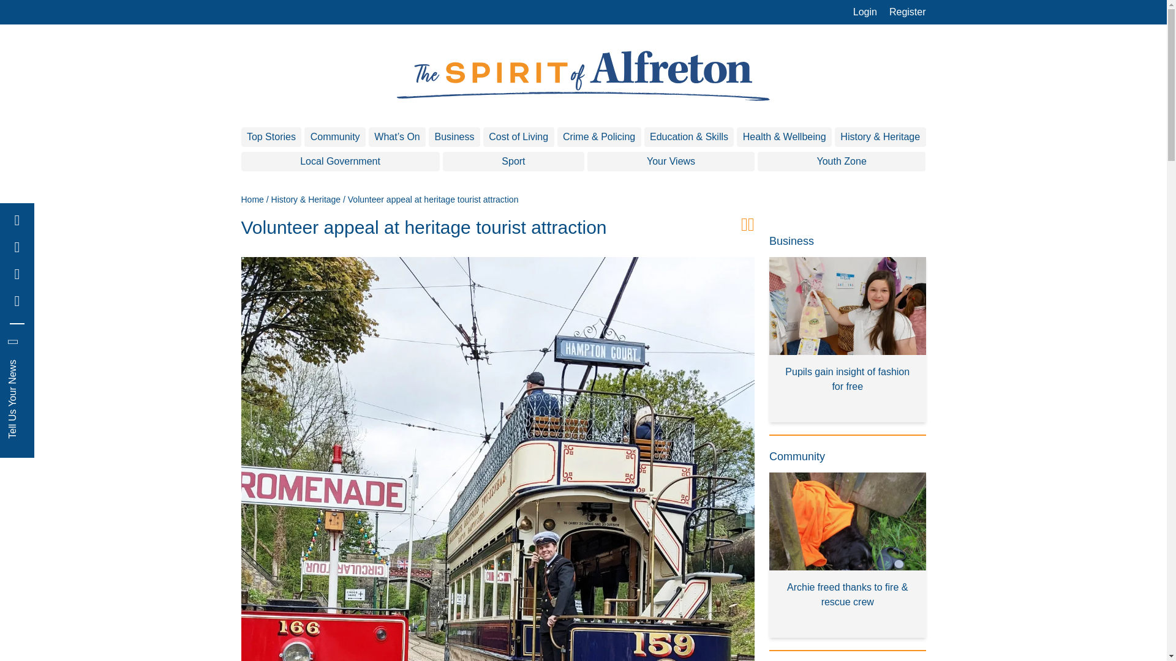 This screenshot has width=1176, height=661. What do you see at coordinates (335, 137) in the screenshot?
I see `Community` at bounding box center [335, 137].